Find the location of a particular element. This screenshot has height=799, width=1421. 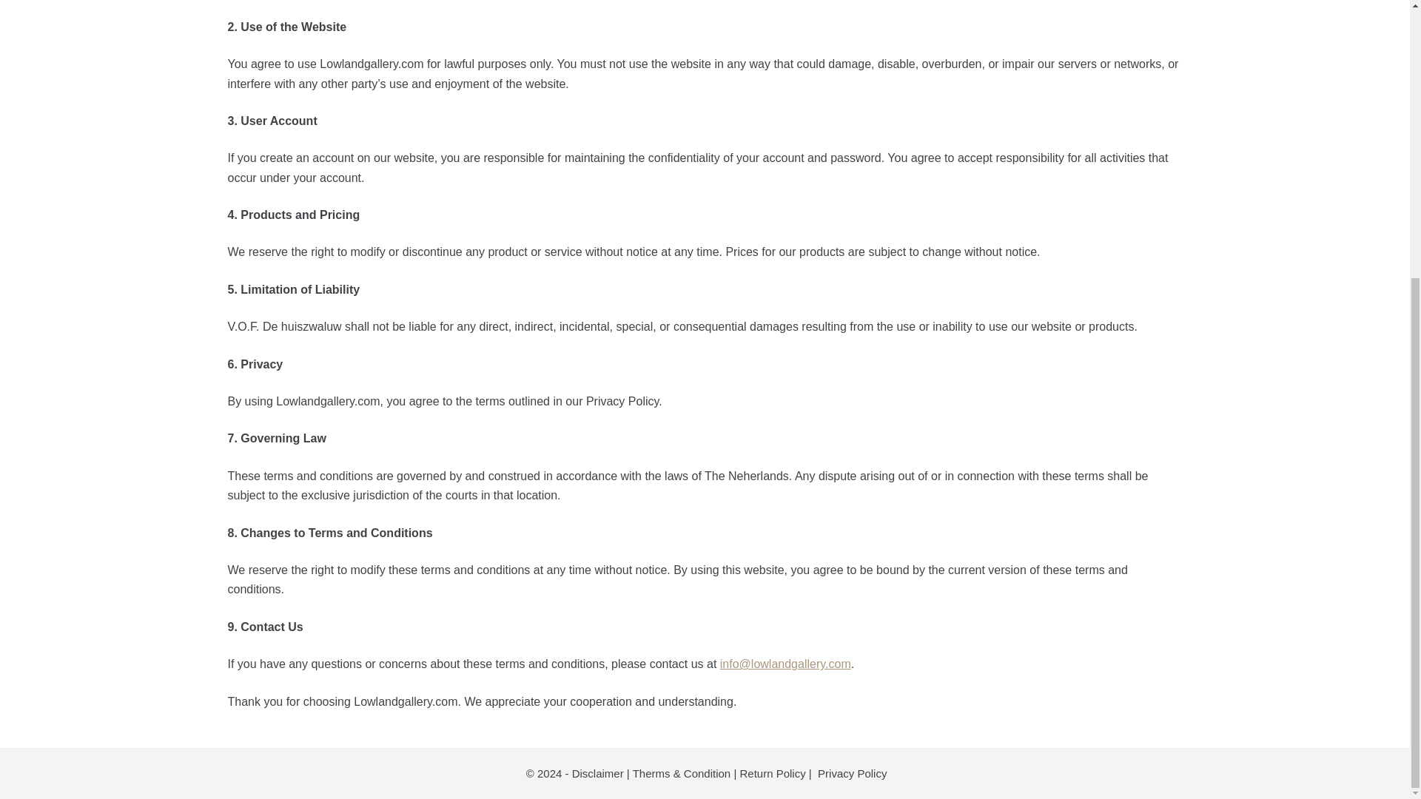

Disclaime is located at coordinates (596, 773).